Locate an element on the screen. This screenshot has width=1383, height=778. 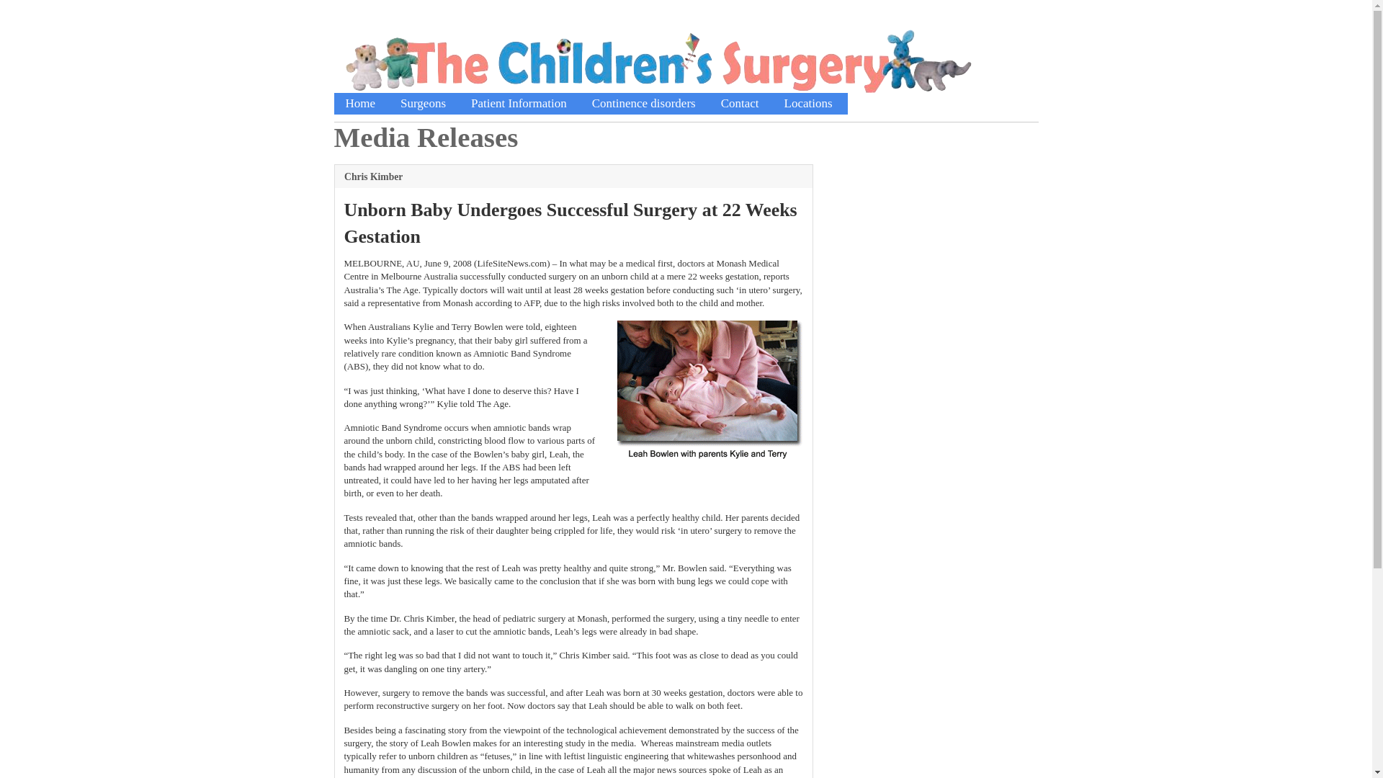
Surgeons is located at coordinates (423, 103).